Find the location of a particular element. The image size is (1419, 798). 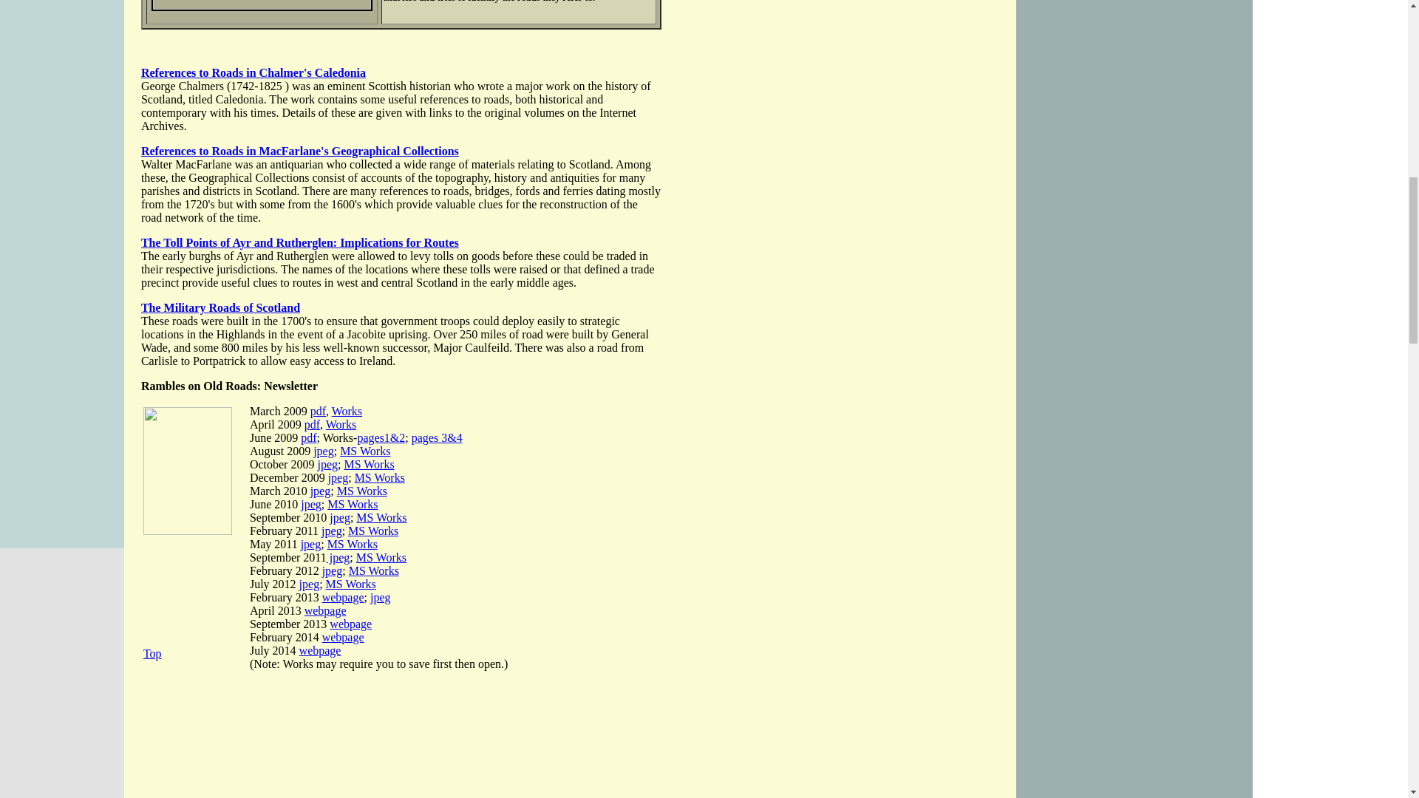

jpeg is located at coordinates (321, 491).